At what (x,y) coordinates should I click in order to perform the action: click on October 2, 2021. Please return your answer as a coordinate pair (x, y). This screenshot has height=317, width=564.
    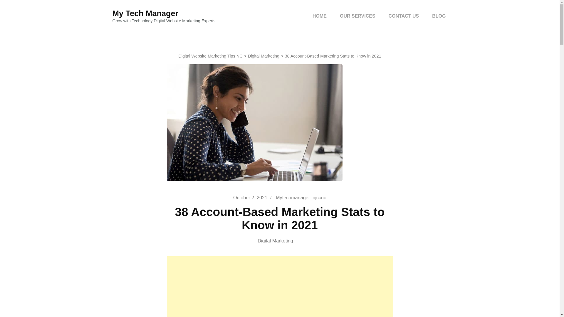
    Looking at the image, I should click on (250, 197).